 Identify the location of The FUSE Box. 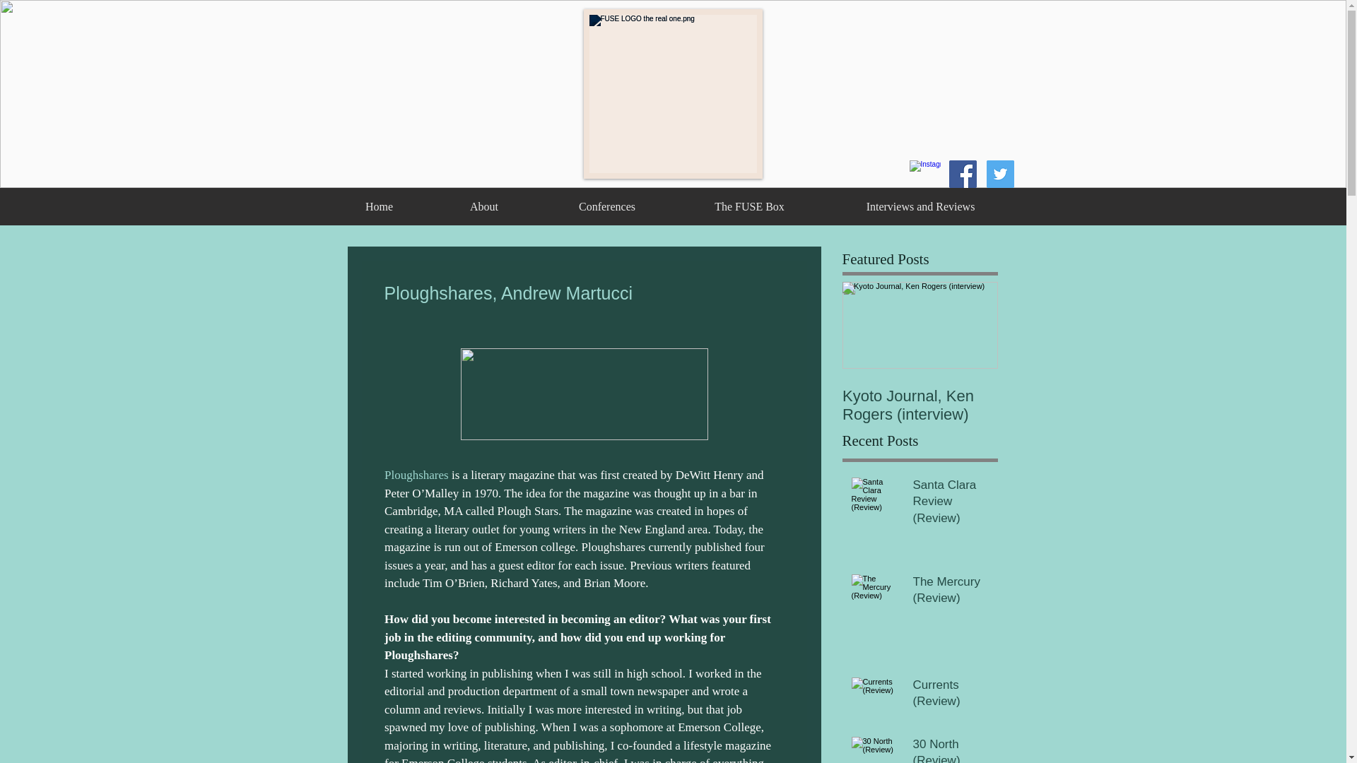
(749, 206).